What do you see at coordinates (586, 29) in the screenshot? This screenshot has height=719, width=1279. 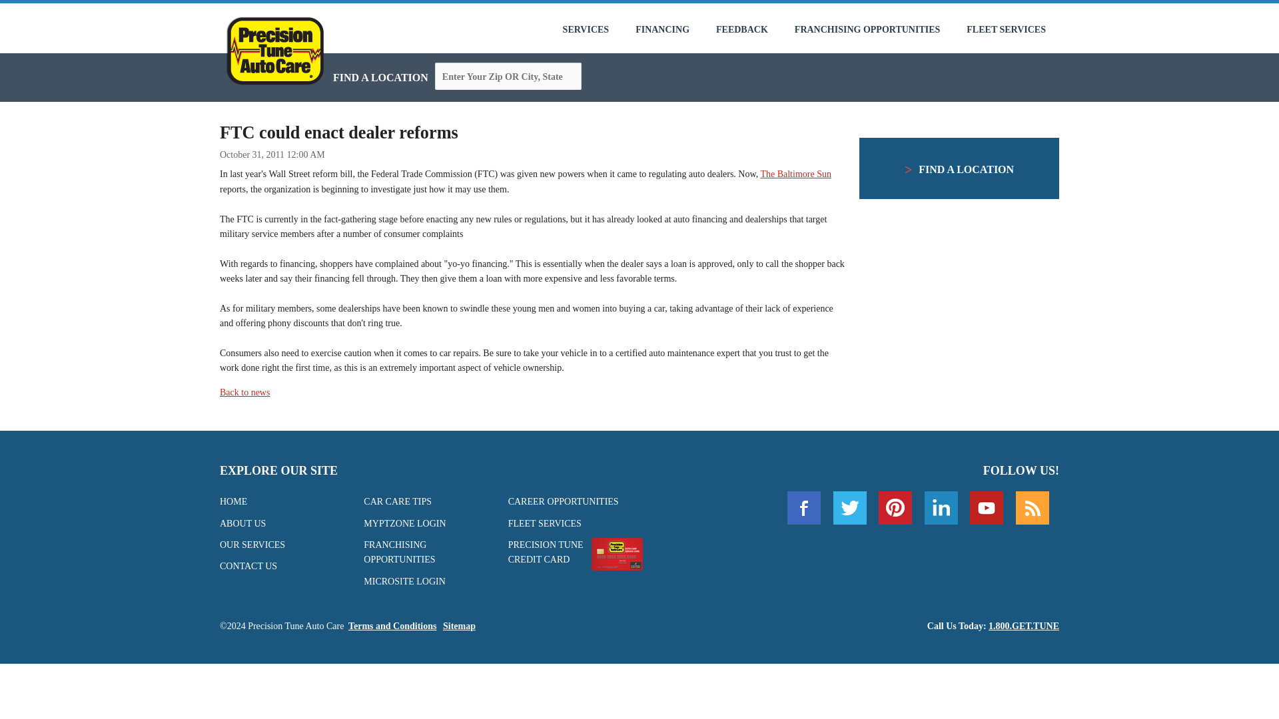 I see `SERVICES` at bounding box center [586, 29].